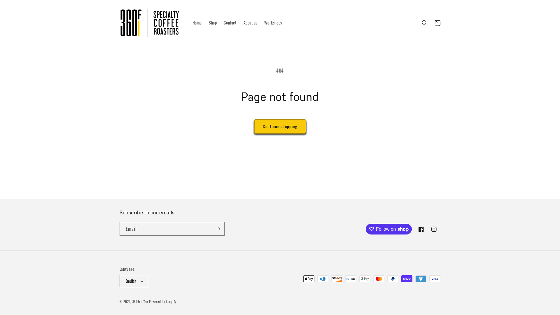 This screenshot has height=315, width=560. Describe the element at coordinates (163, 302) in the screenshot. I see `Powered by Shopify` at that location.